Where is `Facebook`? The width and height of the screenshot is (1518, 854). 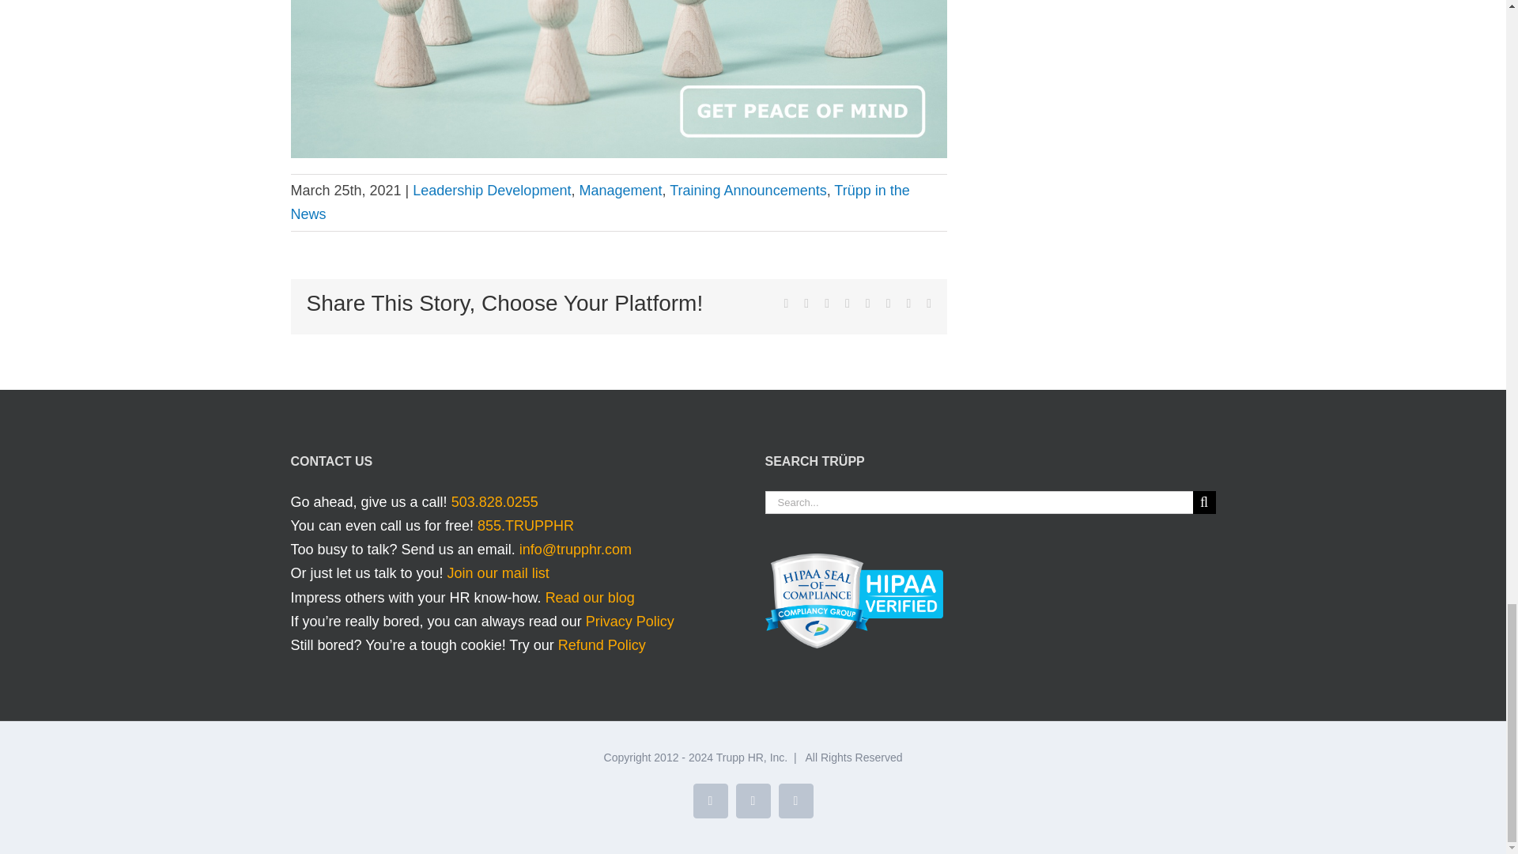 Facebook is located at coordinates (752, 800).